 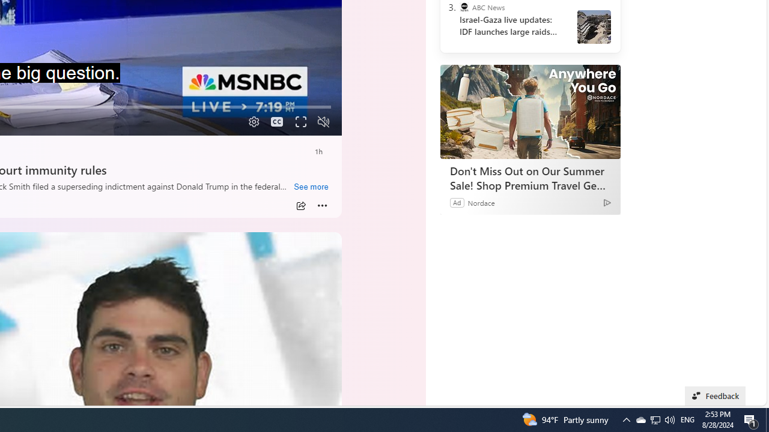 What do you see at coordinates (715, 396) in the screenshot?
I see `Feedback` at bounding box center [715, 396].